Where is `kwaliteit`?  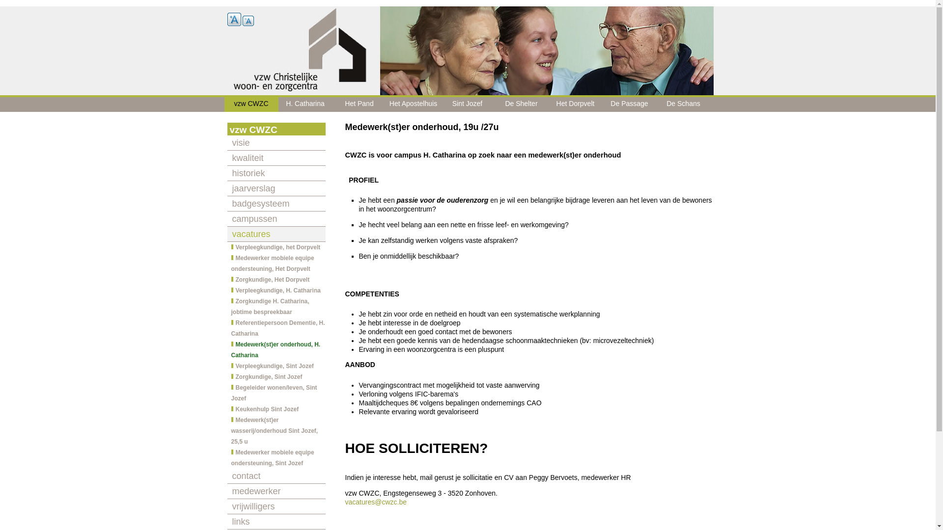 kwaliteit is located at coordinates (276, 158).